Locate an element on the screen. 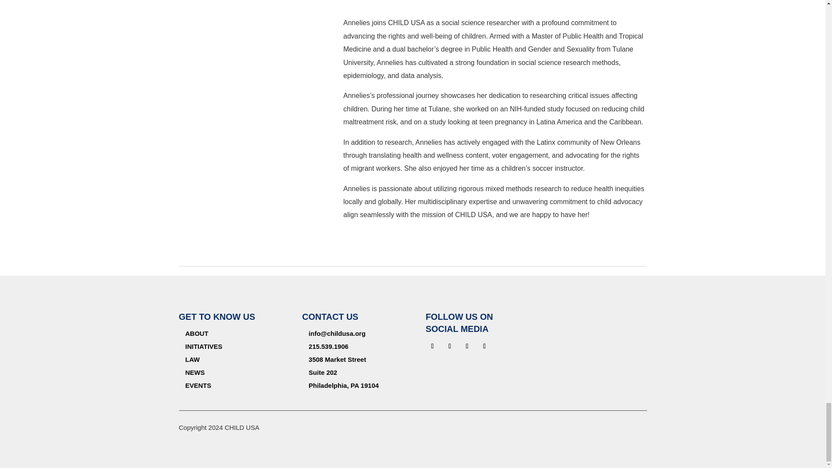 This screenshot has width=832, height=468. Follow on LinkedIn is located at coordinates (450, 346).